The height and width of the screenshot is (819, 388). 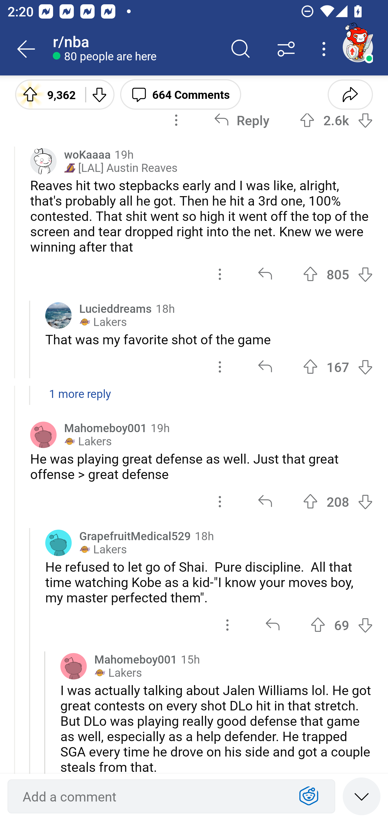 What do you see at coordinates (99, 94) in the screenshot?
I see `Downvote` at bounding box center [99, 94].